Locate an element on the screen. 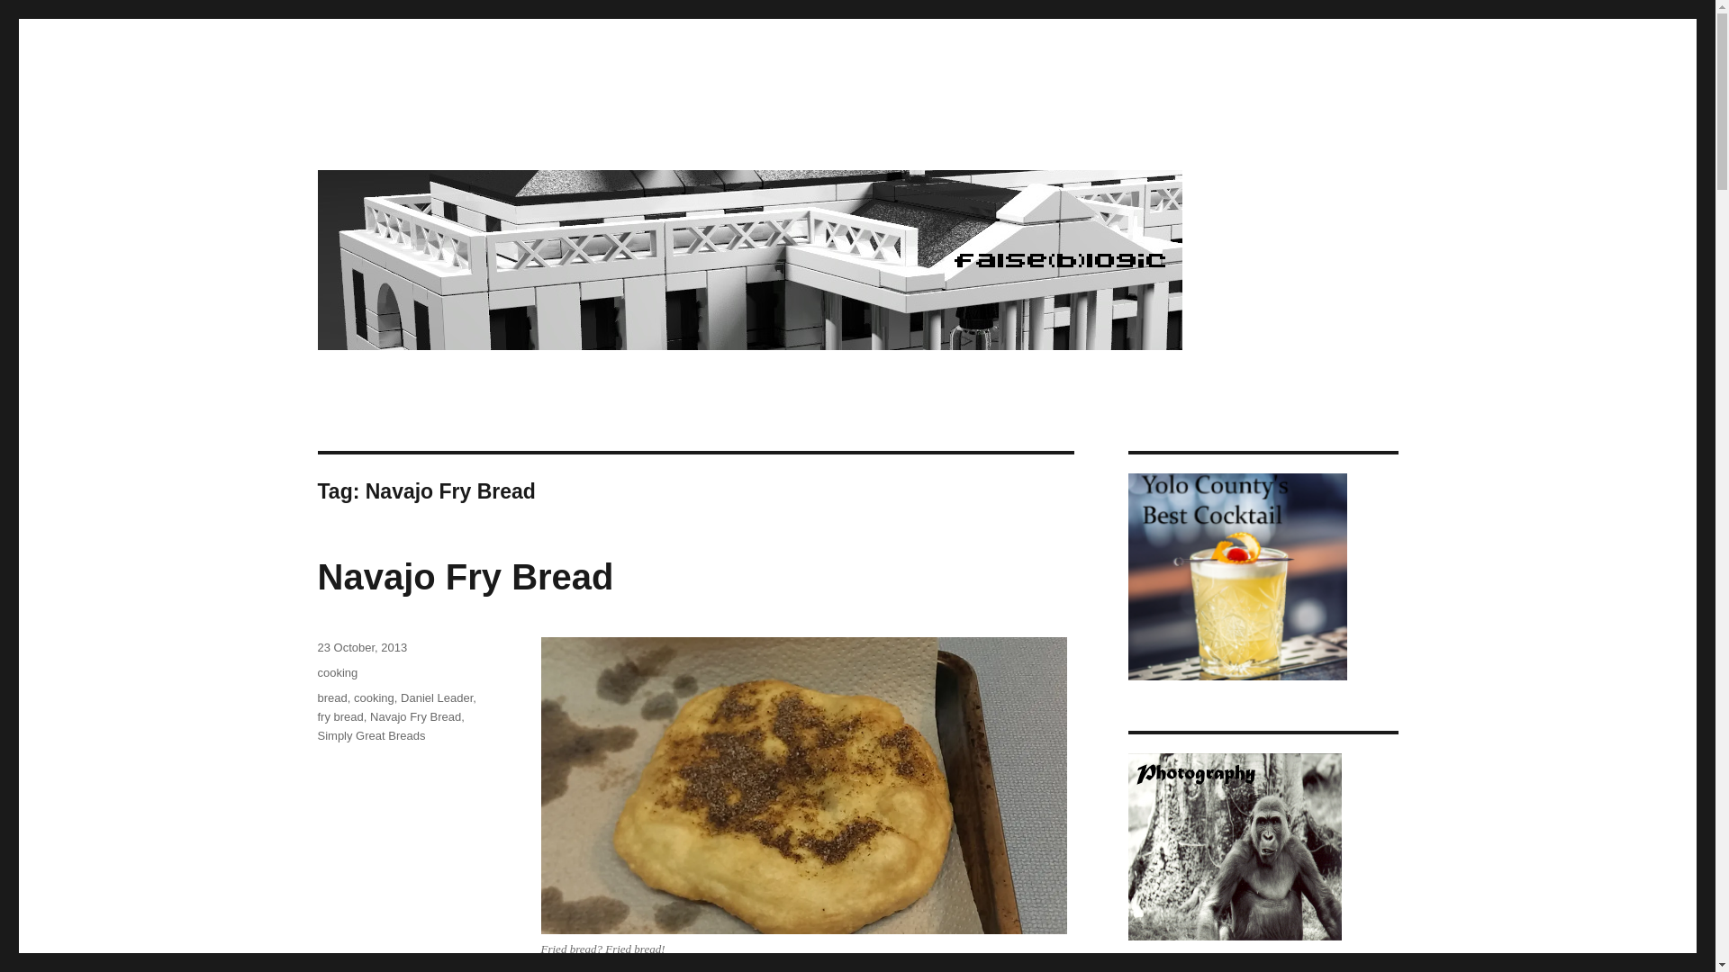 The image size is (1729, 972). Daniel Leader is located at coordinates (436, 697).